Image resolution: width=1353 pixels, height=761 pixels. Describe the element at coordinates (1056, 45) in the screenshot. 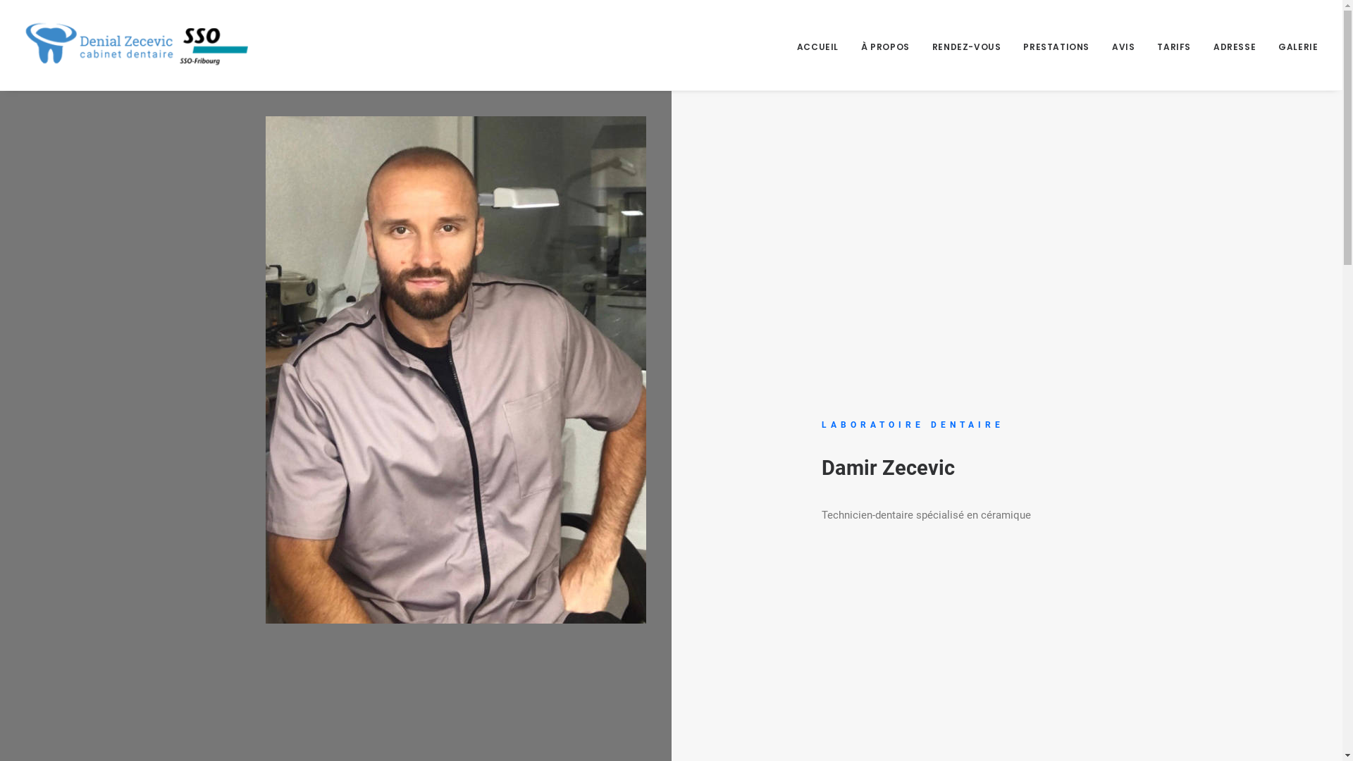

I see `PRESTATIONS` at that location.